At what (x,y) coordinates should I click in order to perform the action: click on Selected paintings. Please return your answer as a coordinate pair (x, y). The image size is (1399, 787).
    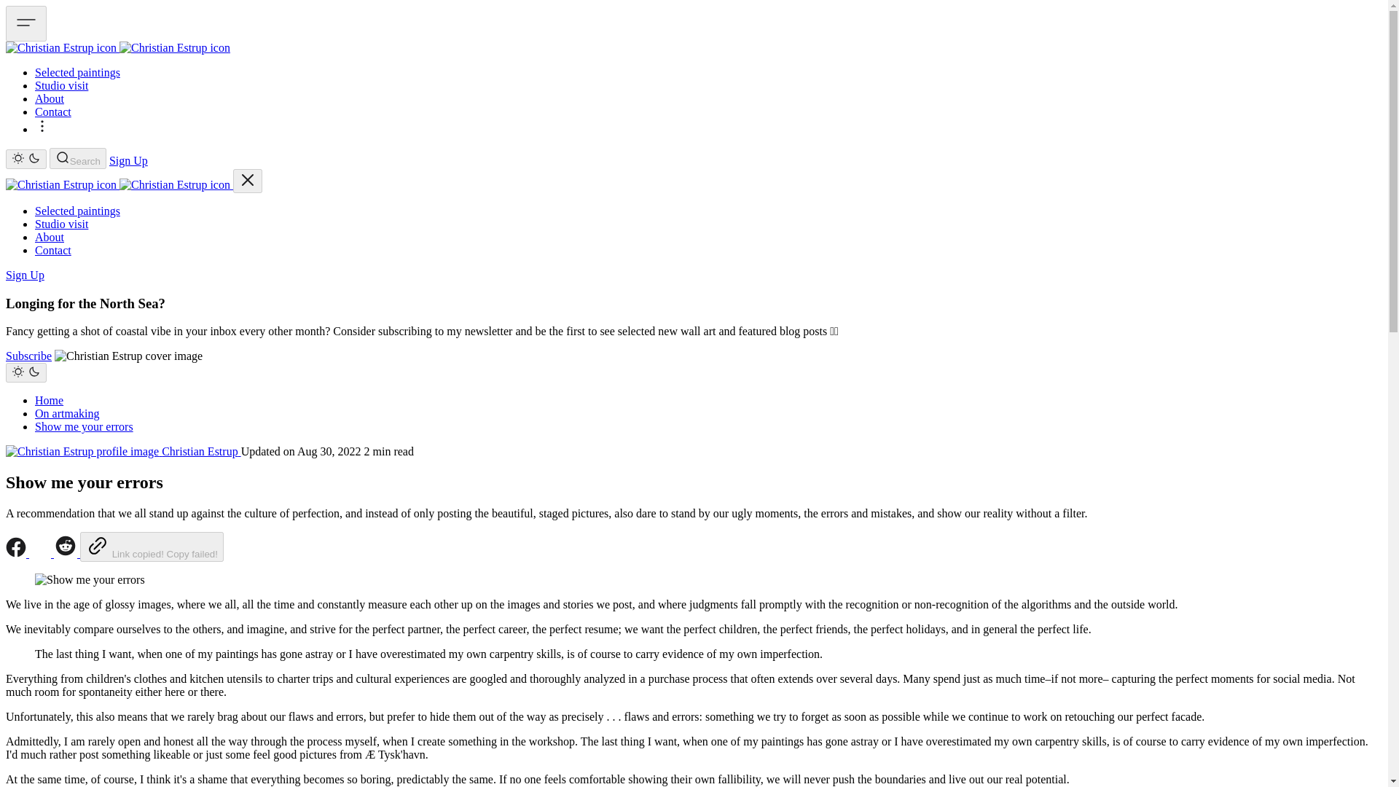
    Looking at the image, I should click on (77, 72).